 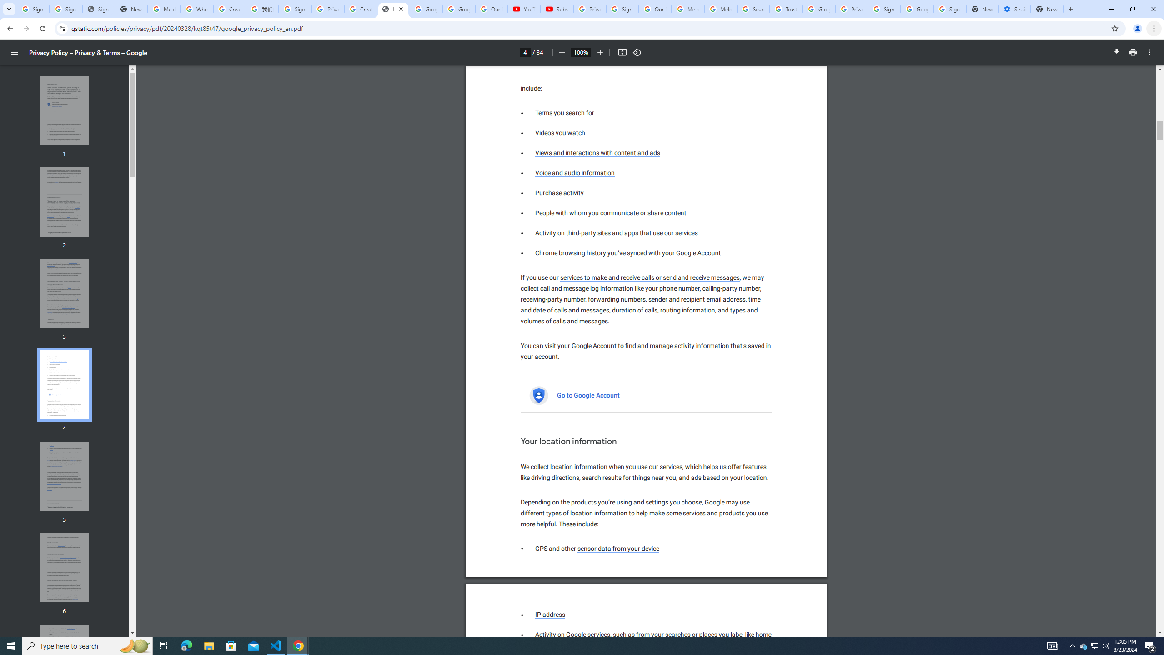 What do you see at coordinates (637, 52) in the screenshot?
I see `Rotate counterclockwise` at bounding box center [637, 52].